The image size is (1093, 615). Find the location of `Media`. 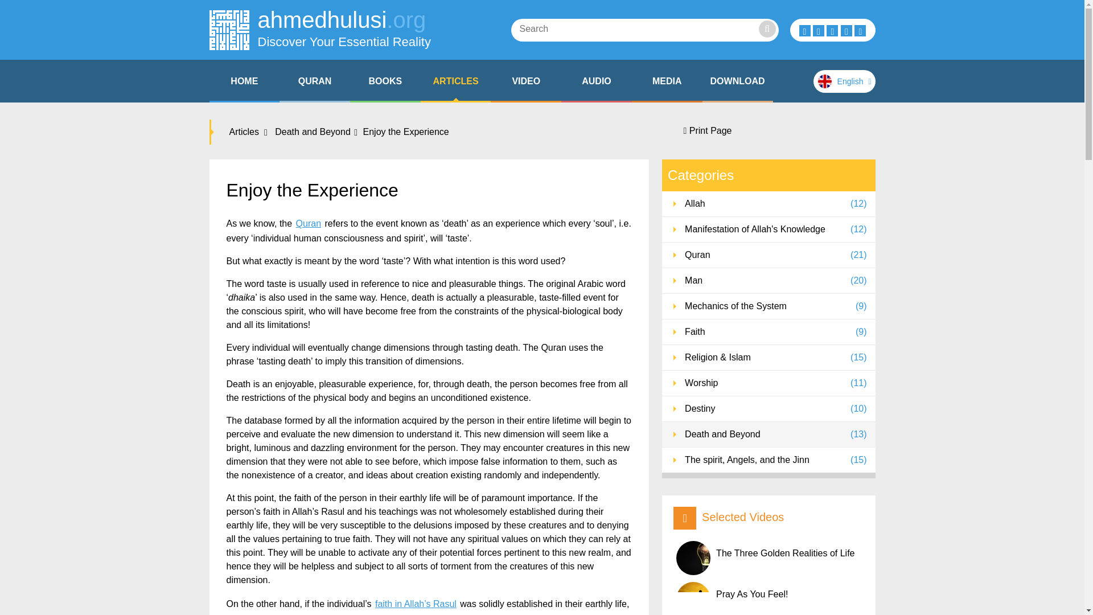

Media is located at coordinates (667, 81).